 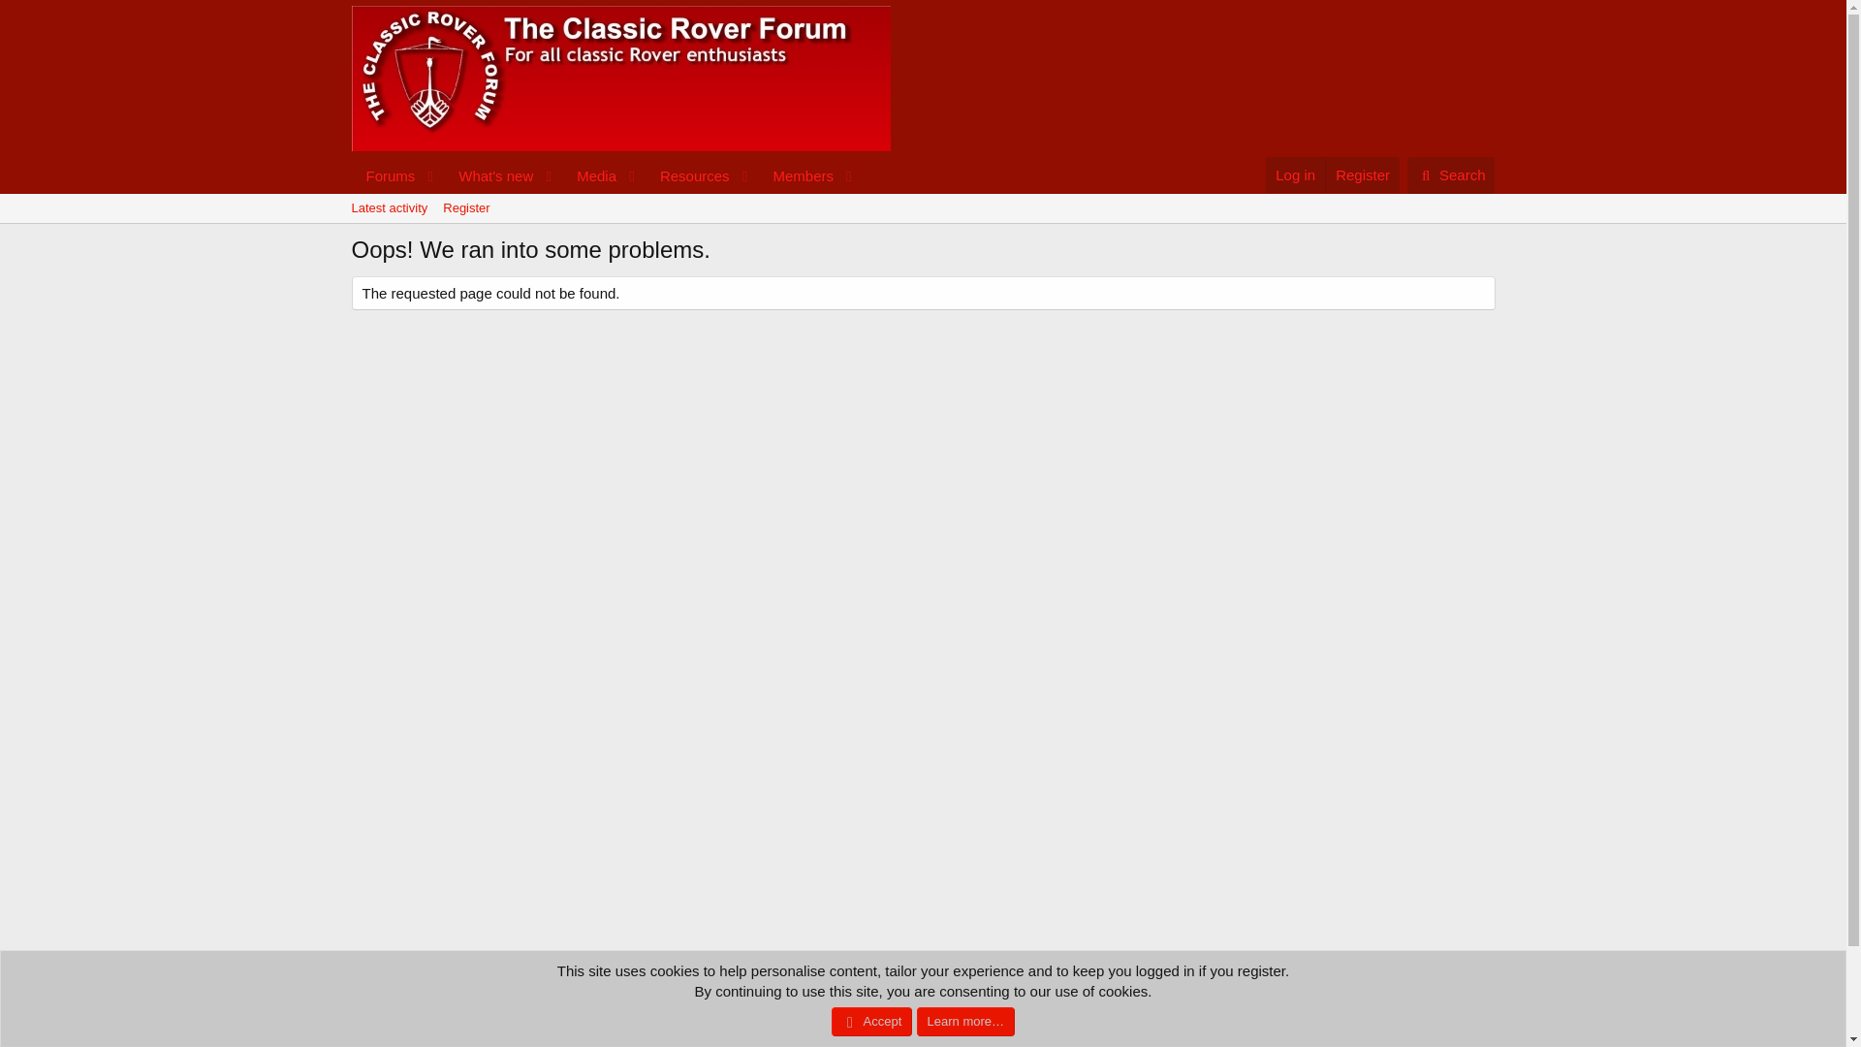 I want to click on Log in, so click(x=489, y=175).